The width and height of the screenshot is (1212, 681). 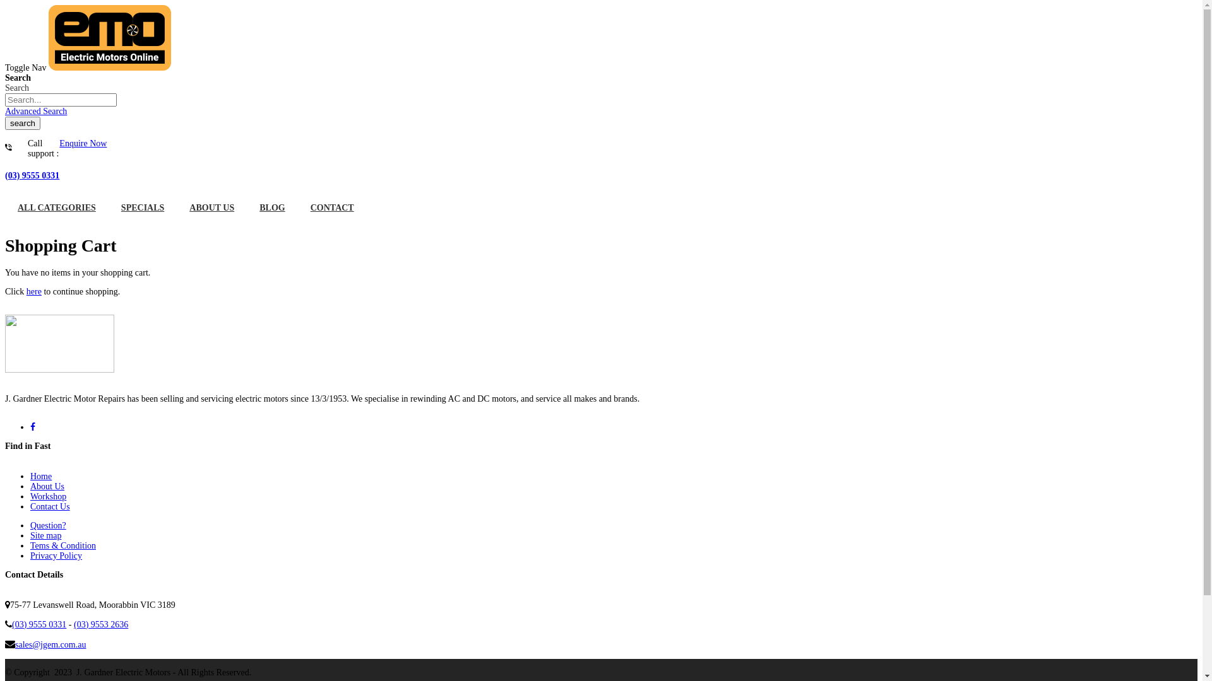 I want to click on Tems & Condition, so click(x=63, y=546).